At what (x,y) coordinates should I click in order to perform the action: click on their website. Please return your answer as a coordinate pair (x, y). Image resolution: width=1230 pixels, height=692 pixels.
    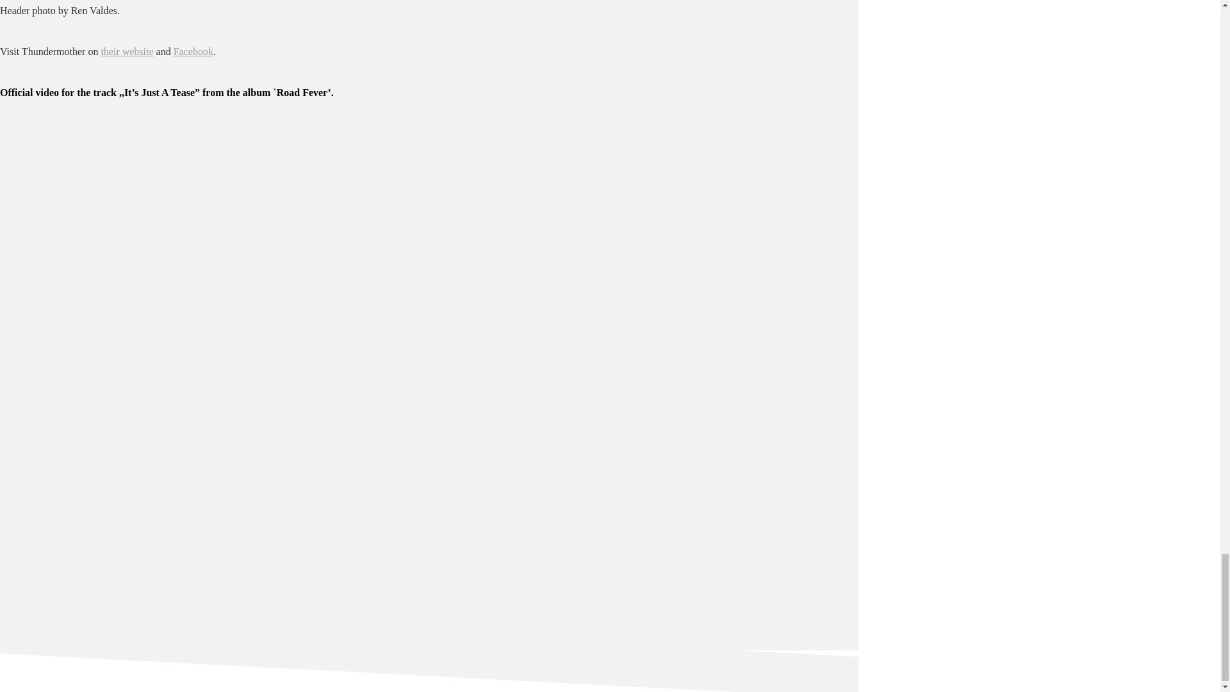
    Looking at the image, I should click on (127, 51).